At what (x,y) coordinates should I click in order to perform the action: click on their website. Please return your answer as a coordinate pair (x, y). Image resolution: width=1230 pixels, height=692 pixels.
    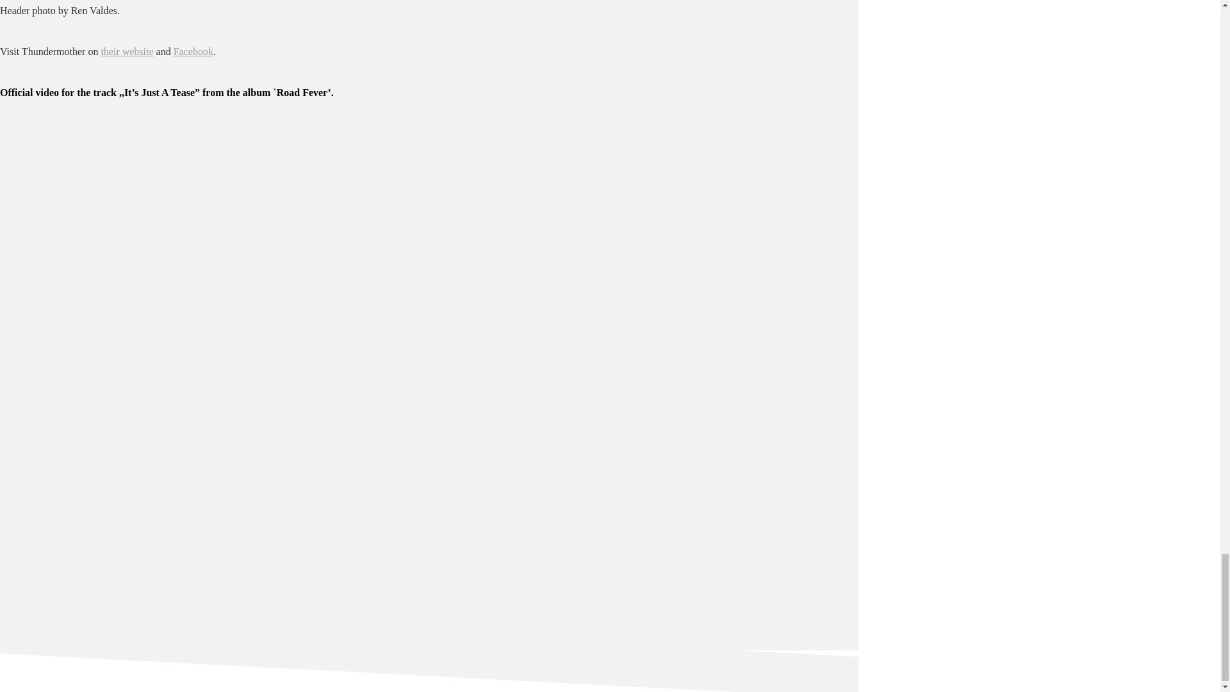
    Looking at the image, I should click on (127, 51).